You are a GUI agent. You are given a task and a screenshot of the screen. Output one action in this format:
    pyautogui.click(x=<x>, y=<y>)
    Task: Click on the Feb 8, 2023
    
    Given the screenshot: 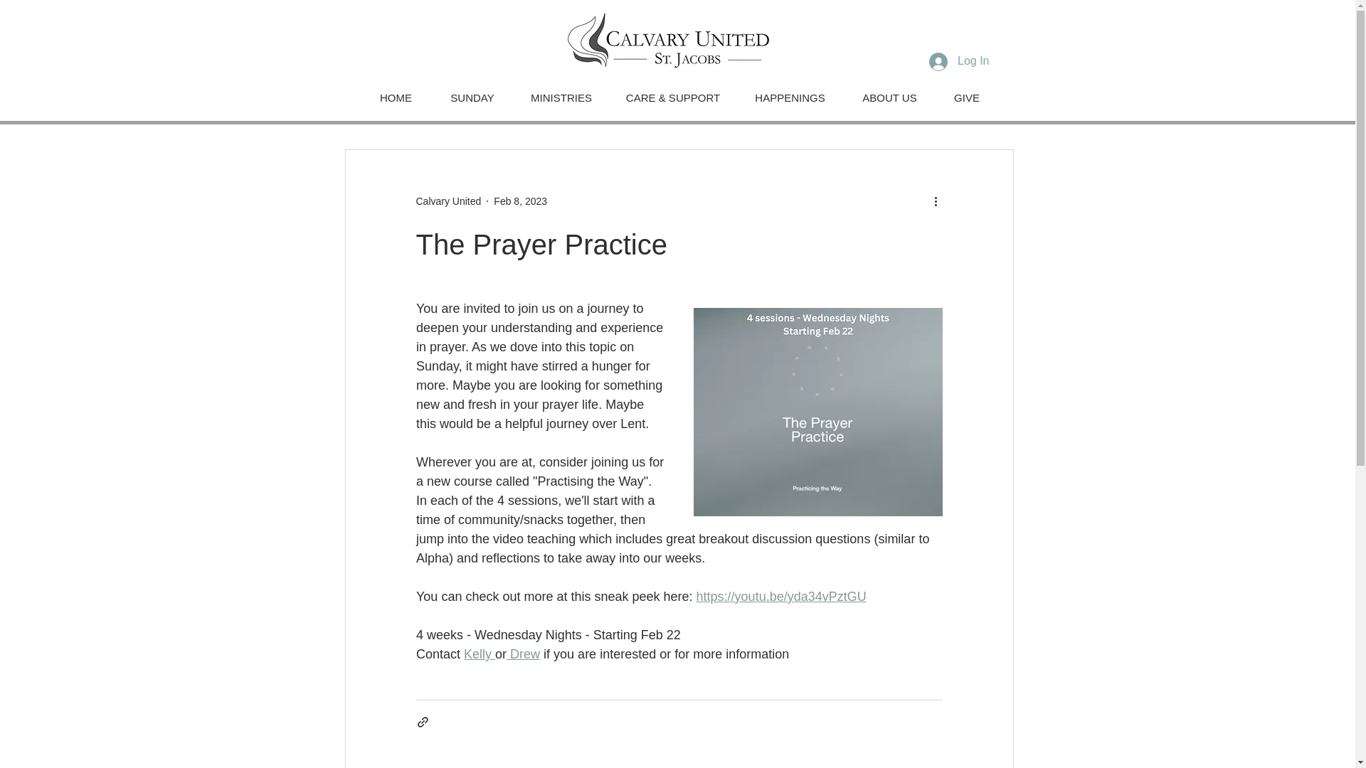 What is the action you would take?
    pyautogui.click(x=520, y=201)
    